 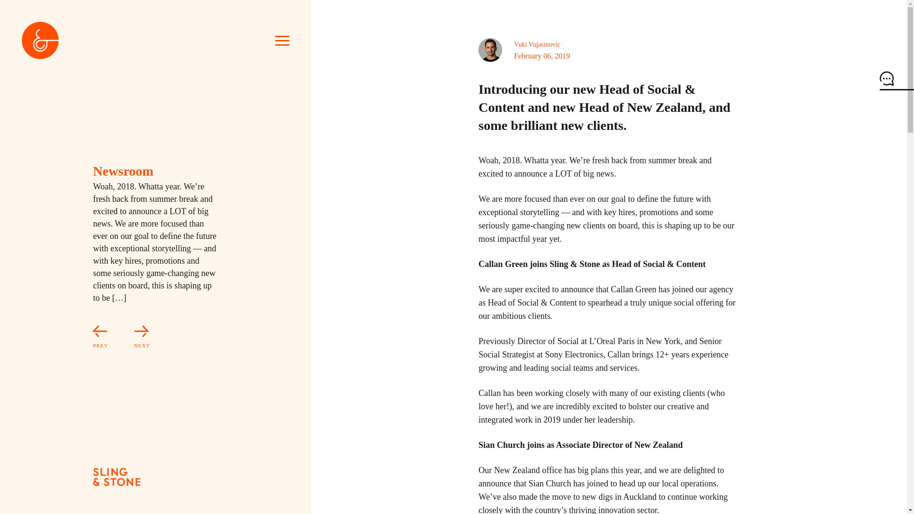 I want to click on NEXT, so click(x=130, y=338).